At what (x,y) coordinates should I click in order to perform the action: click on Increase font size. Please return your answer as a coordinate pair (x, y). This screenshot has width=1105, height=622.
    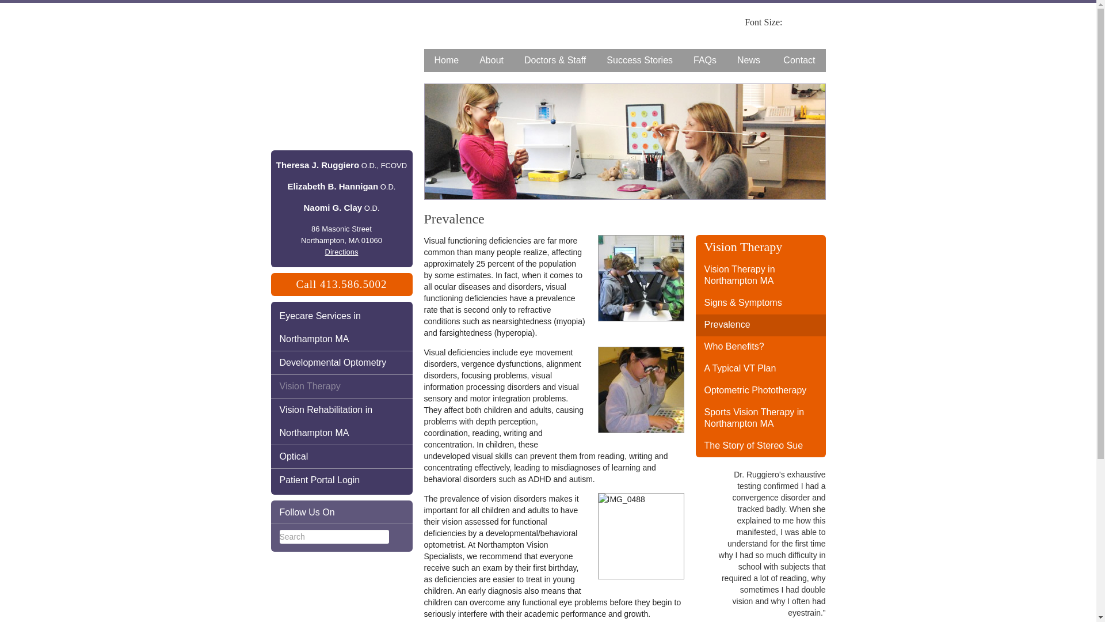
    Looking at the image, I should click on (820, 22).